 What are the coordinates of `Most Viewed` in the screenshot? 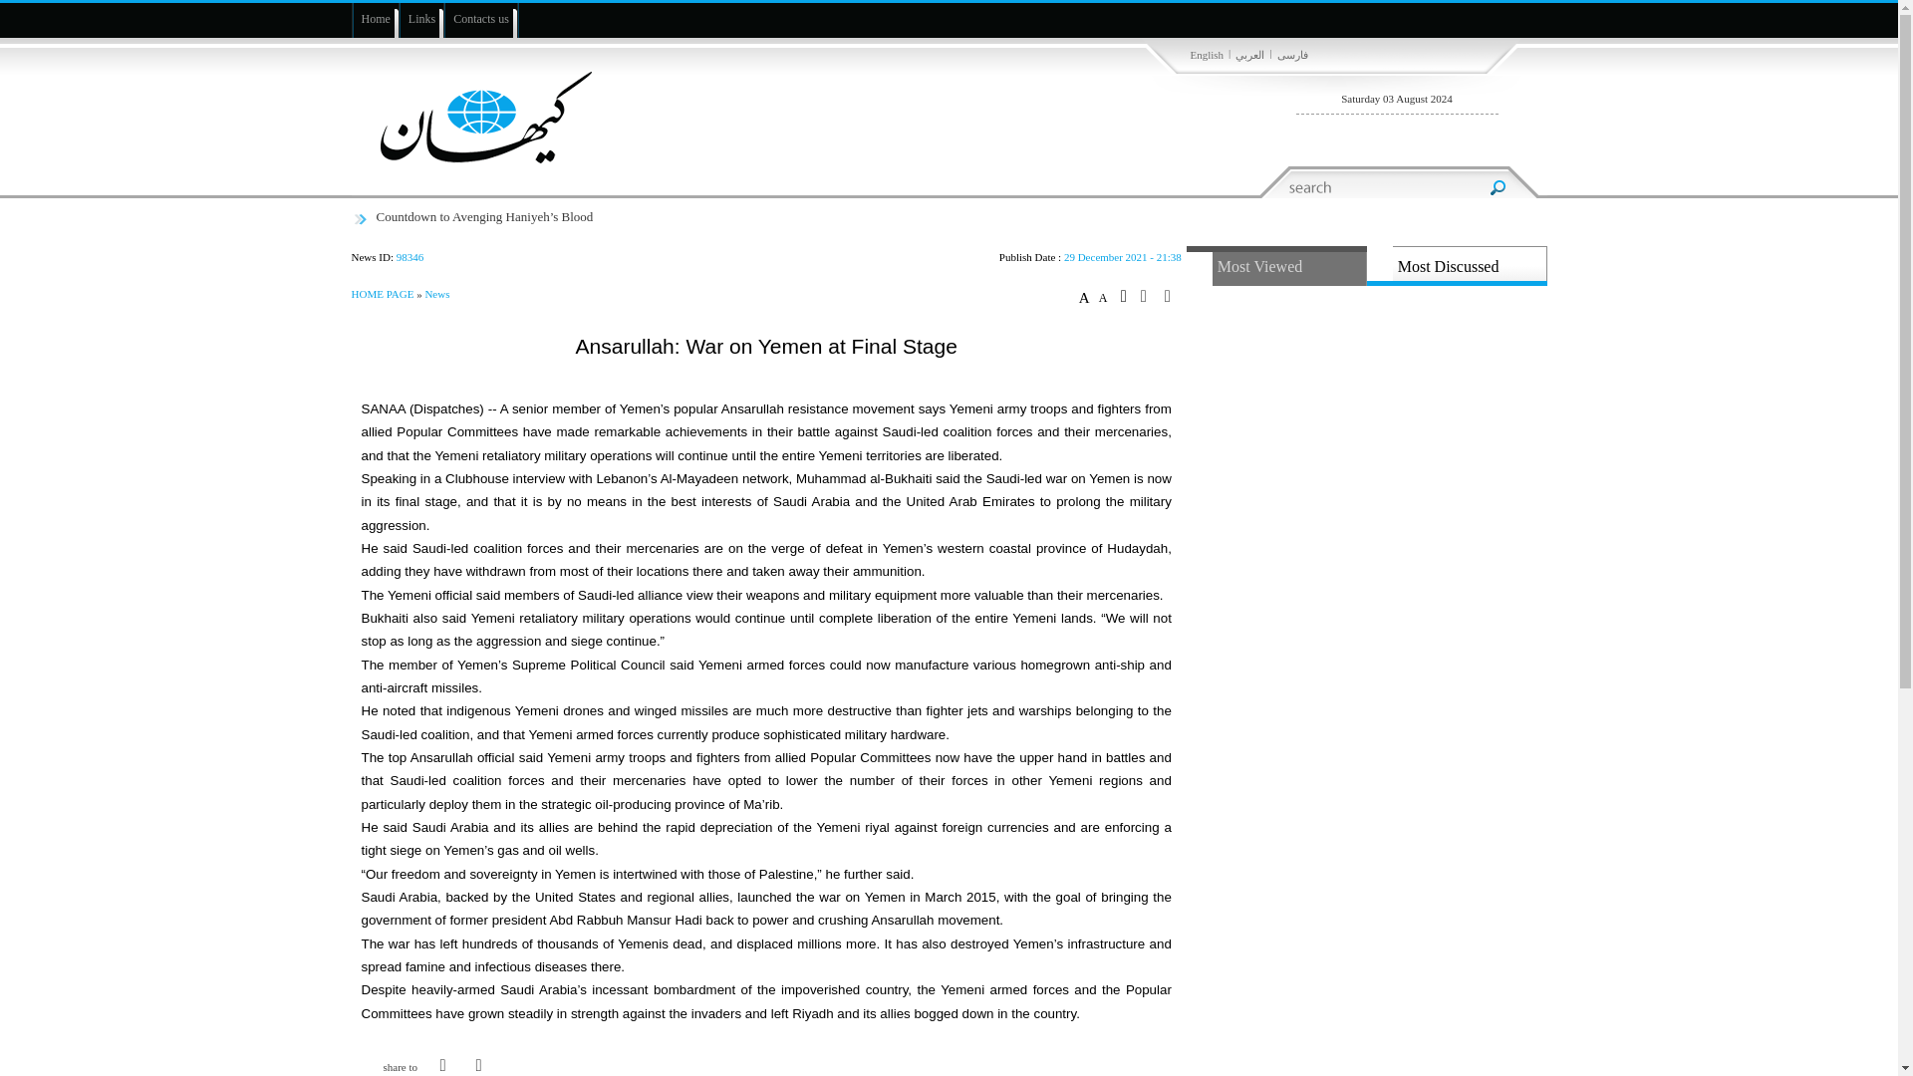 It's located at (1276, 266).